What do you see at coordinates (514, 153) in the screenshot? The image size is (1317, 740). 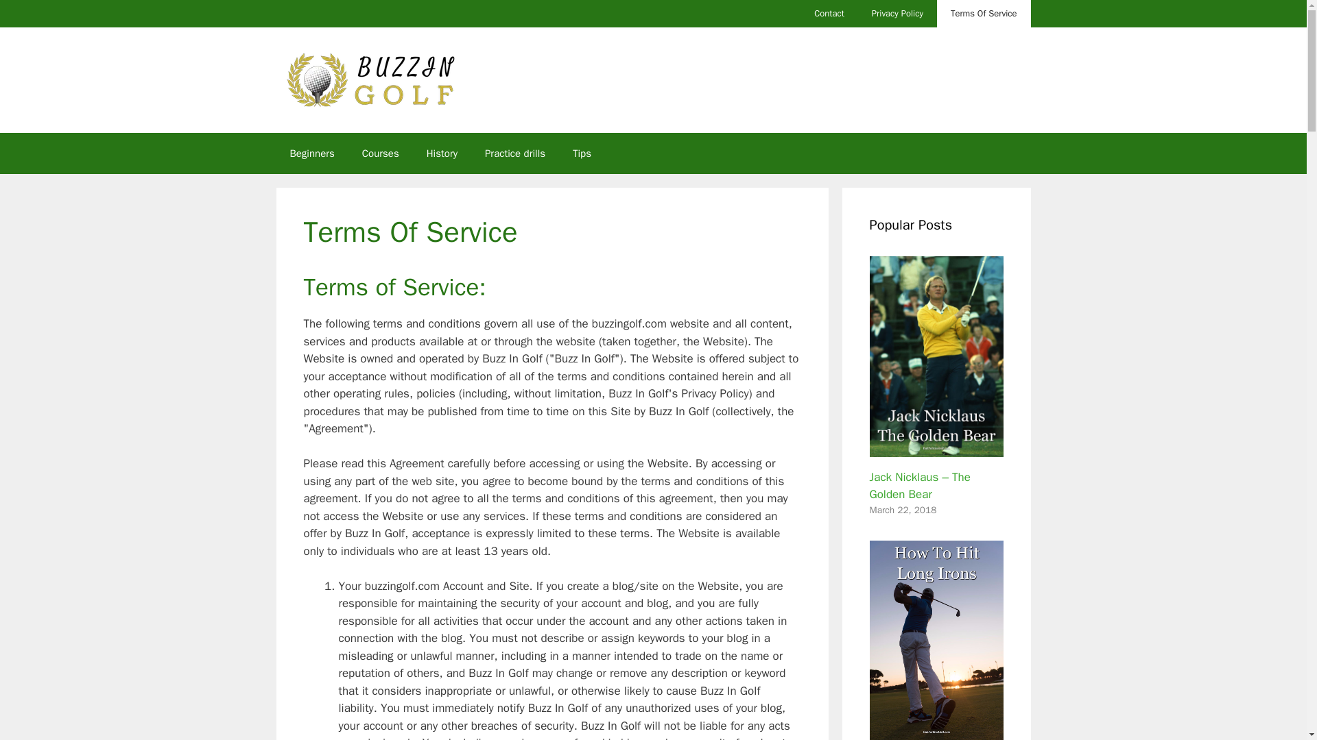 I see `Practice drills` at bounding box center [514, 153].